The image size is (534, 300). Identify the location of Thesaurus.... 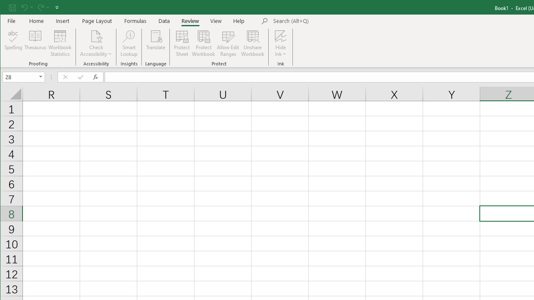
(35, 43).